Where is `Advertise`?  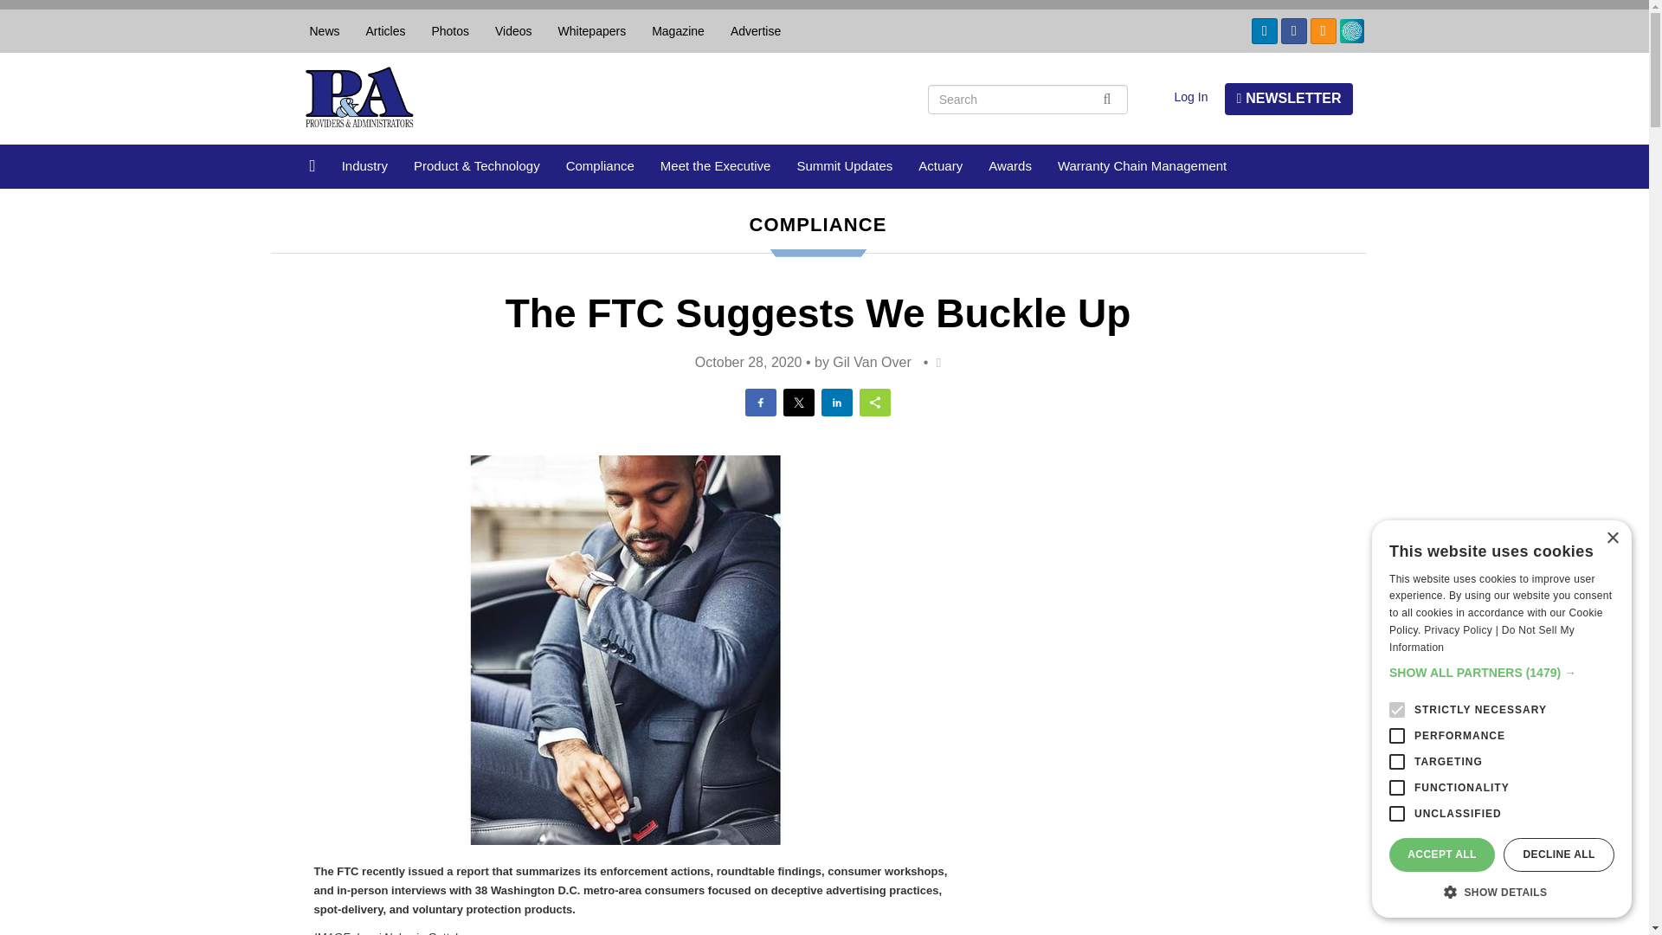
Advertise is located at coordinates (756, 30).